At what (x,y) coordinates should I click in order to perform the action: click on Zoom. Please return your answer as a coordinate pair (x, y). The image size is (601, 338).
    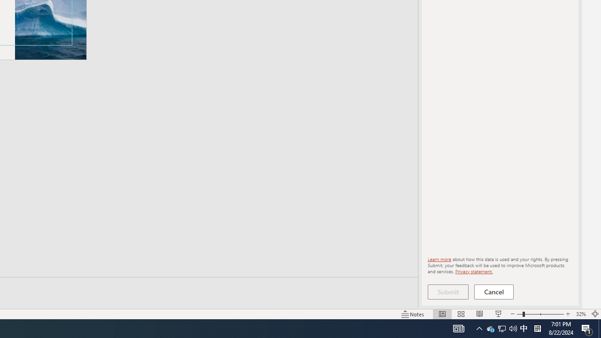
    Looking at the image, I should click on (540, 314).